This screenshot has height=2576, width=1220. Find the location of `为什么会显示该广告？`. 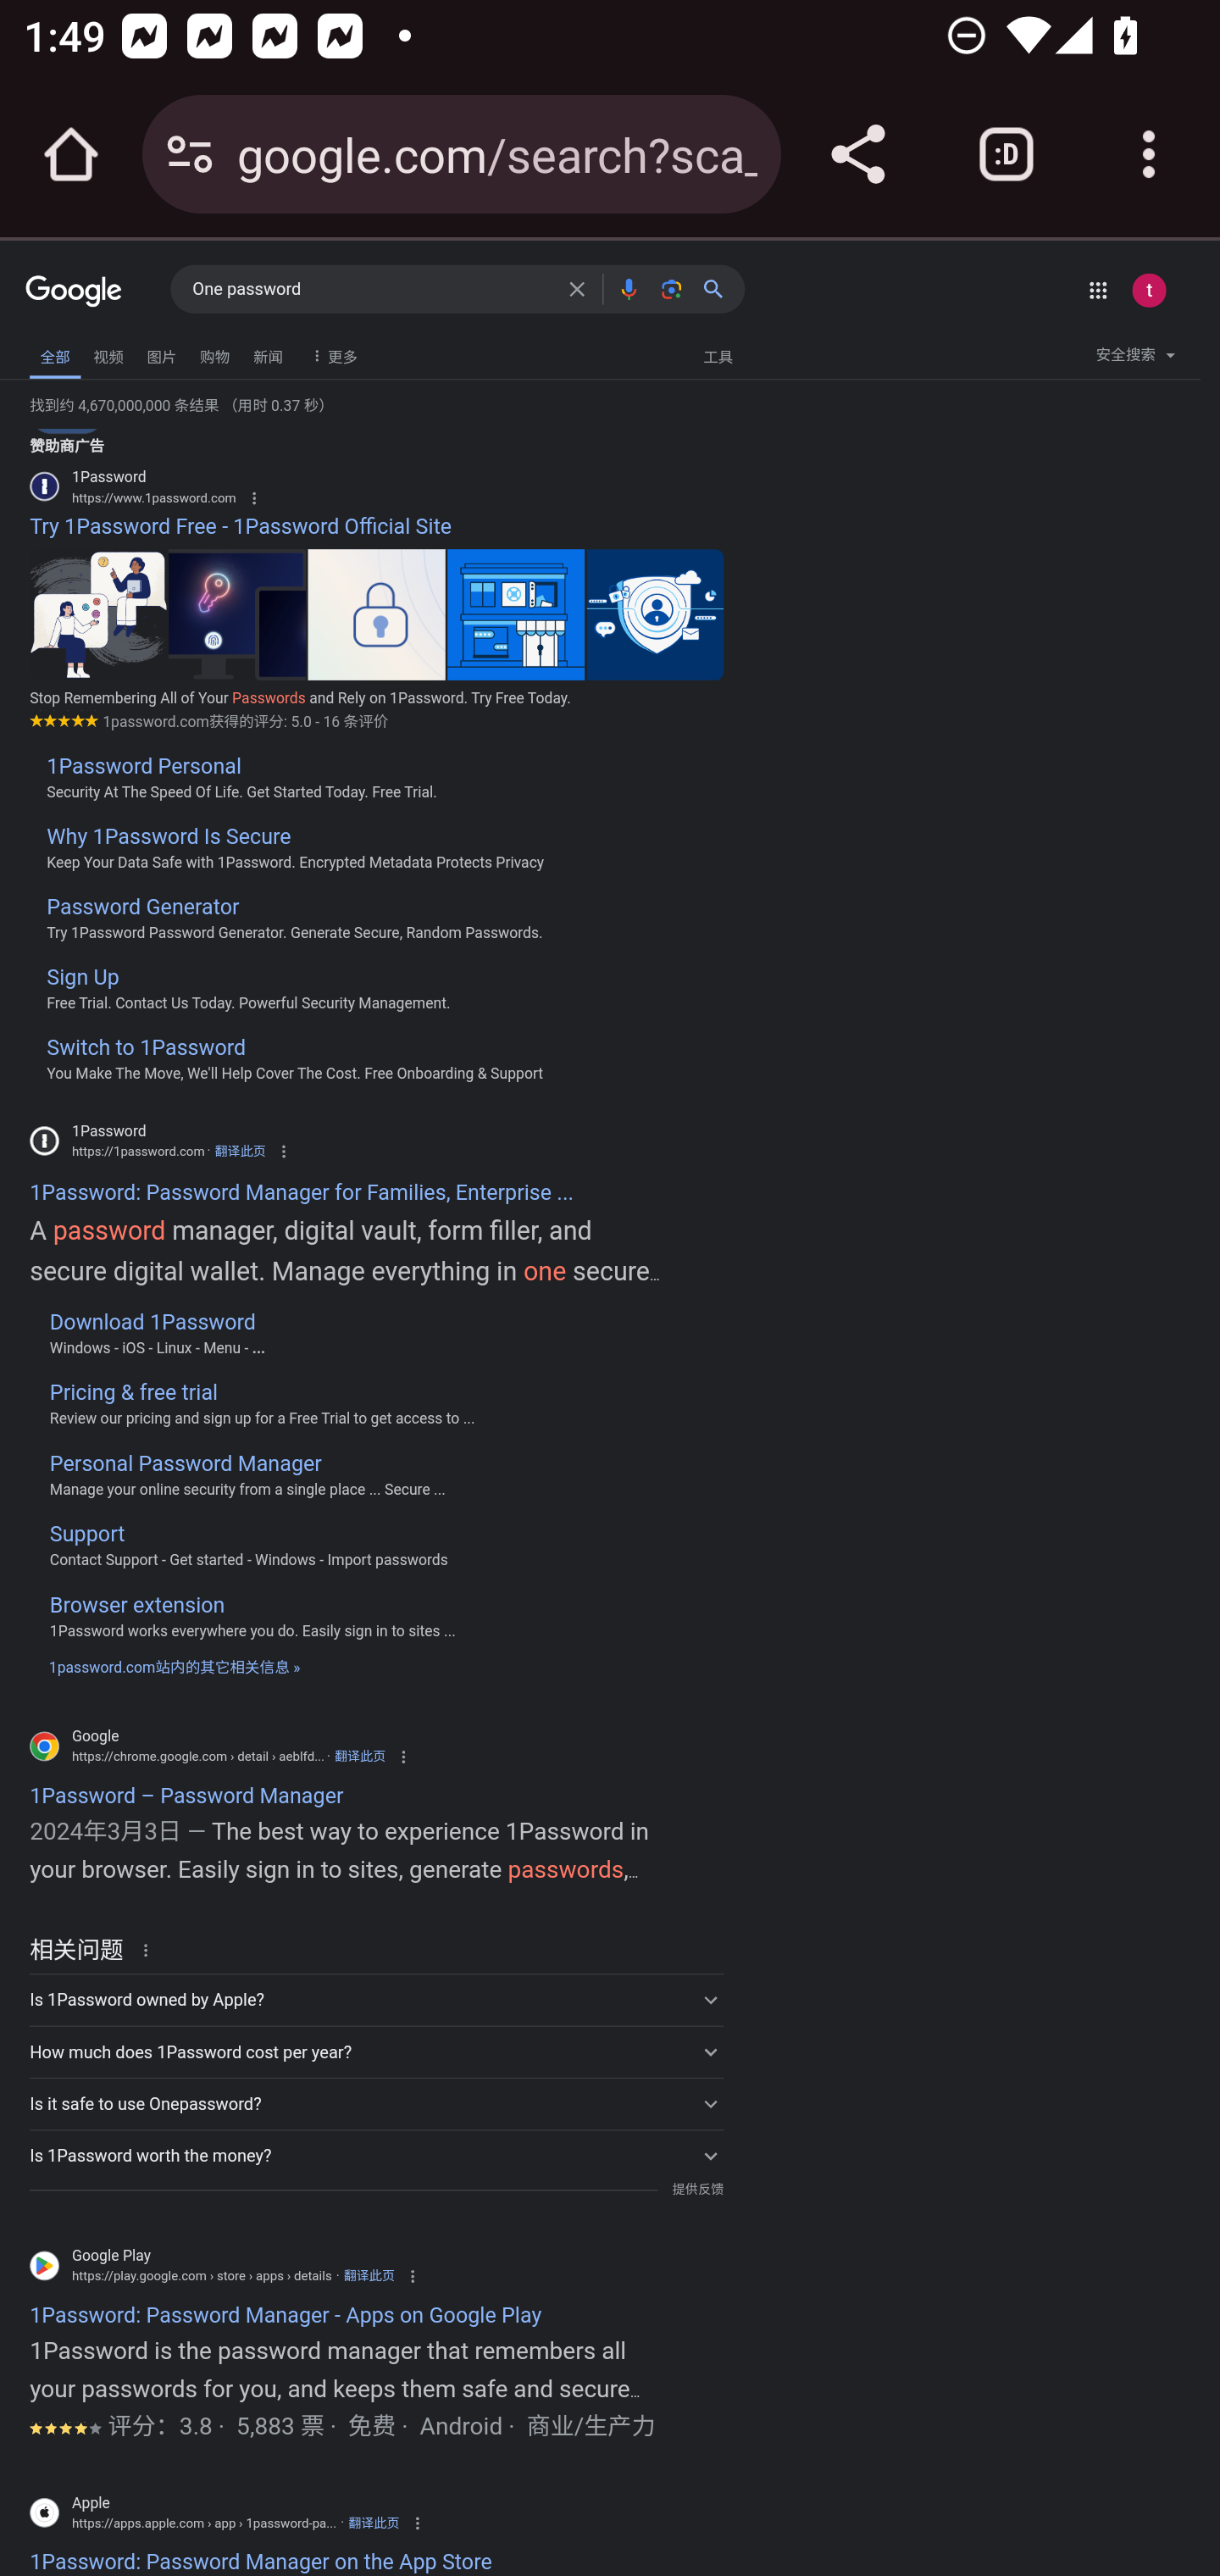

为什么会显示该广告？ is located at coordinates (253, 499).